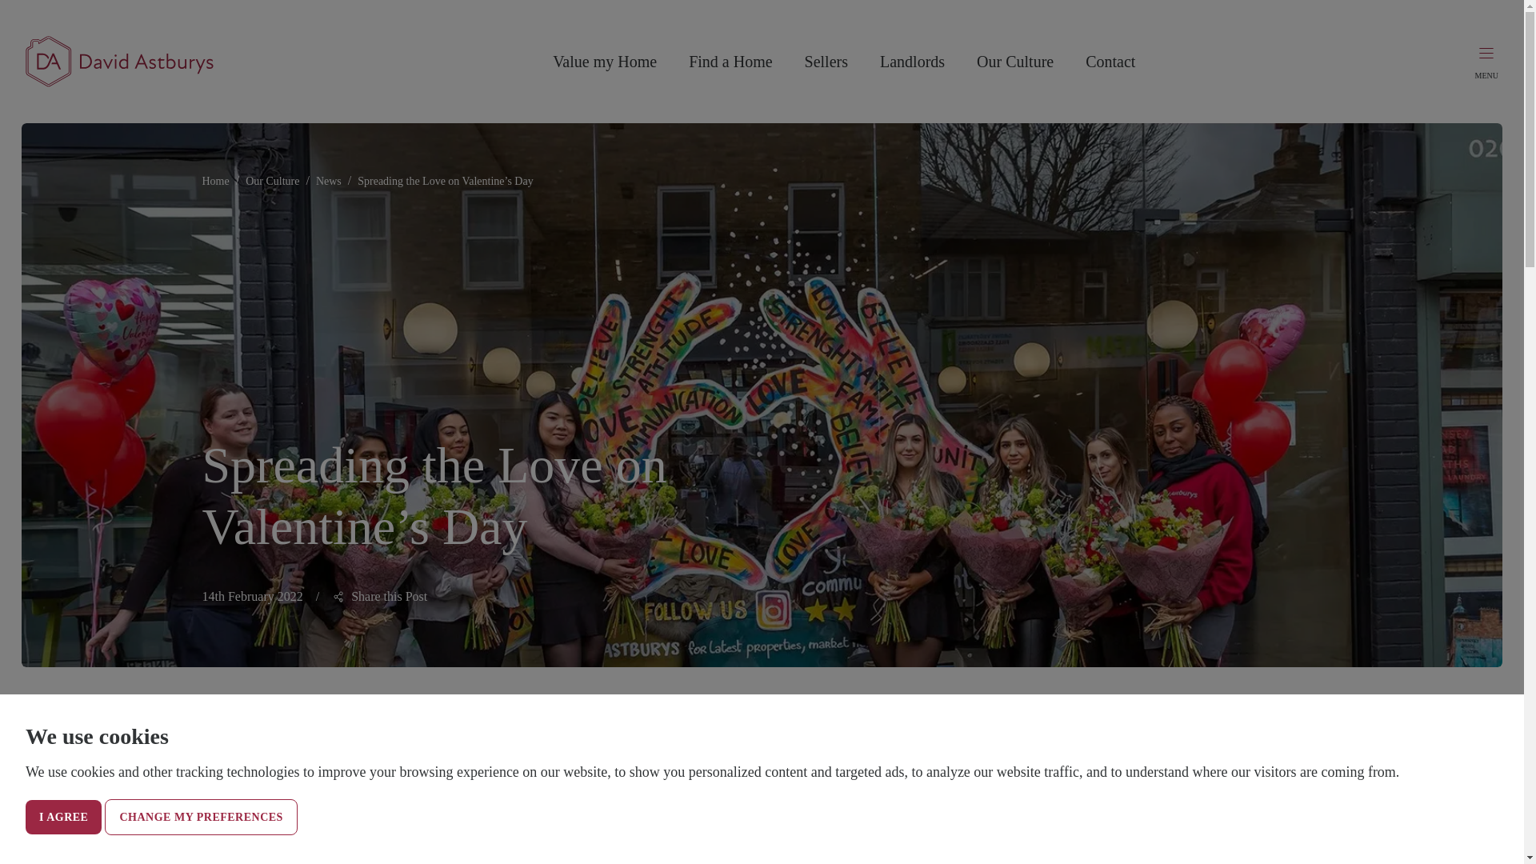 The width and height of the screenshot is (1536, 864). I want to click on Value my Home, so click(605, 61).